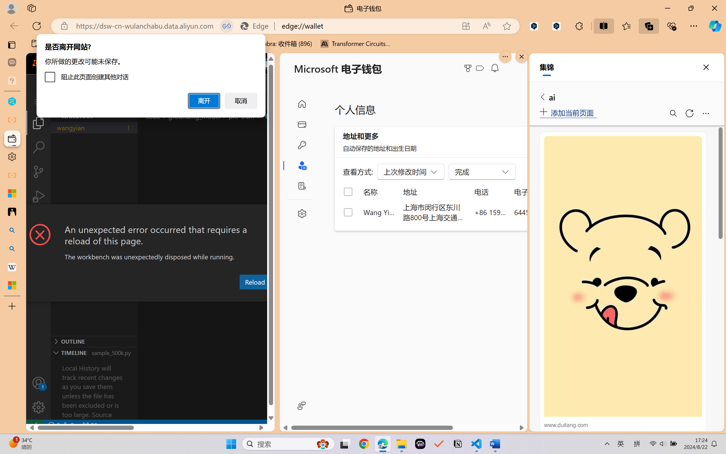 The width and height of the screenshot is (726, 454). I want to click on No Problems, so click(60, 425).